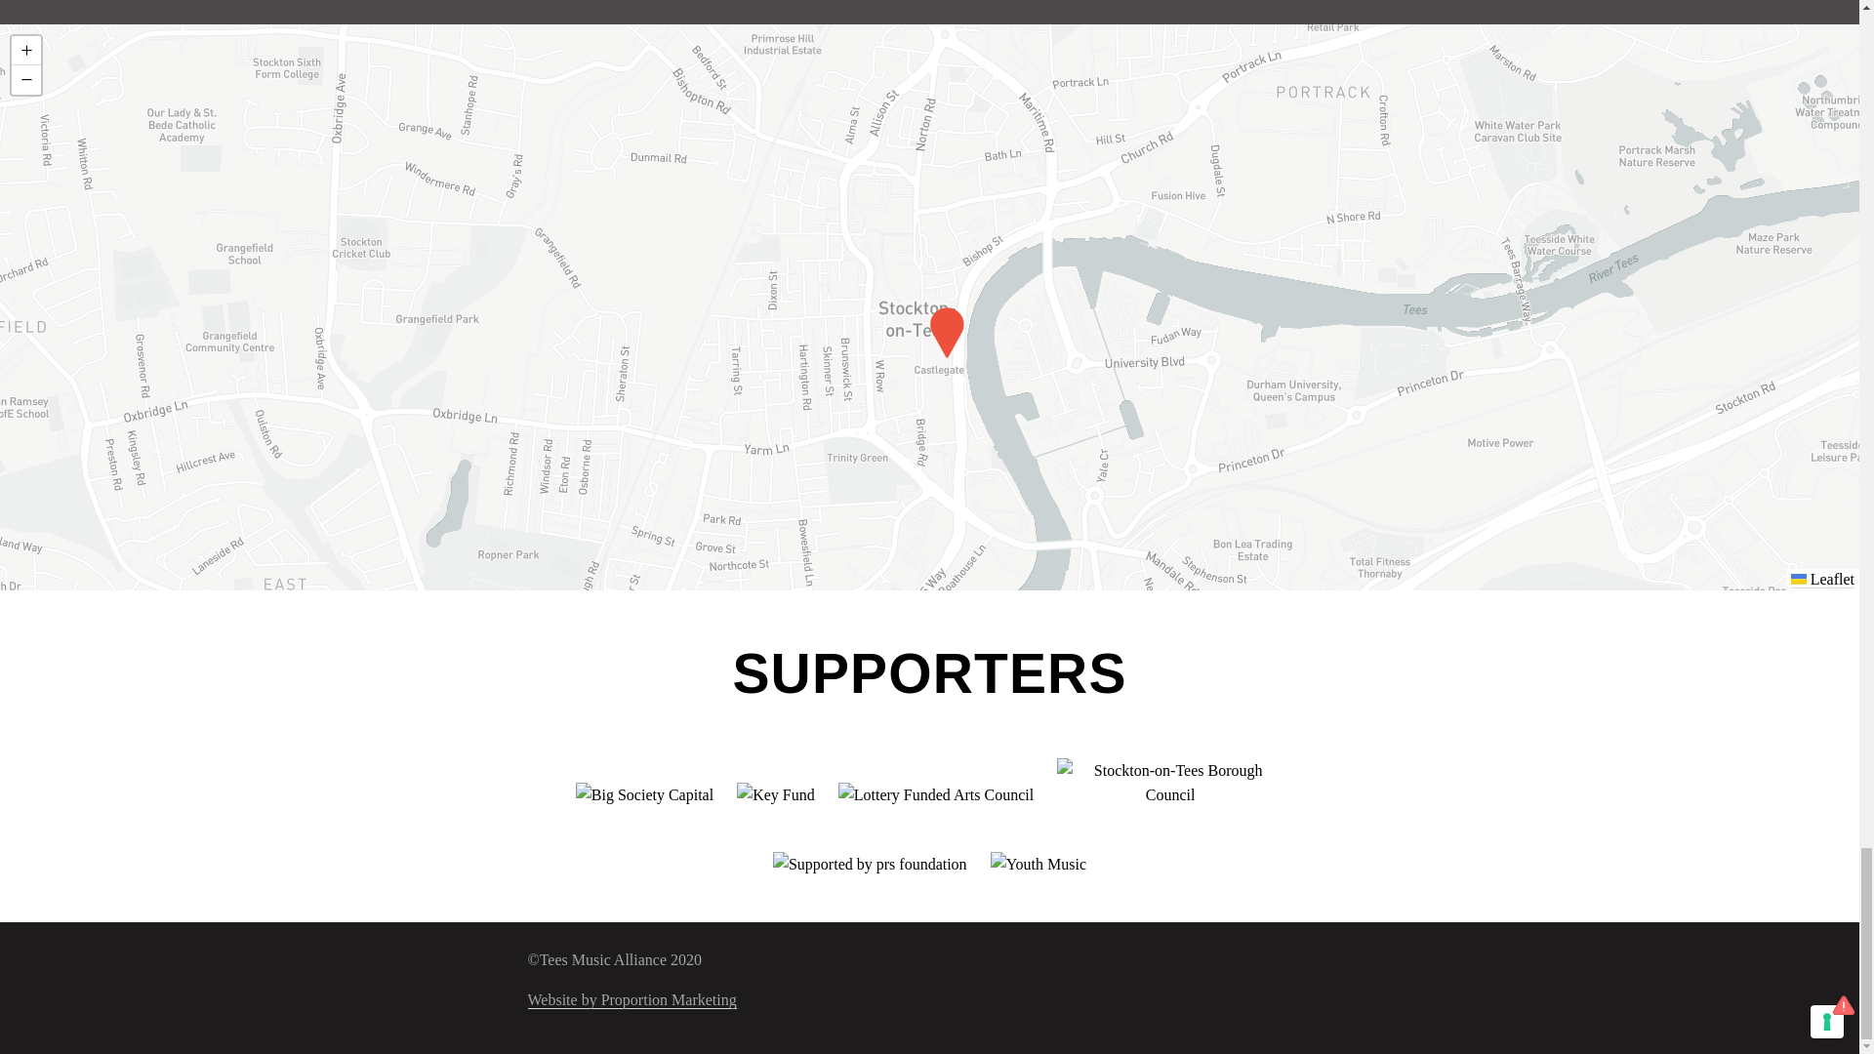 The height and width of the screenshot is (1054, 1874). Describe the element at coordinates (25, 50) in the screenshot. I see `Zoom in` at that location.